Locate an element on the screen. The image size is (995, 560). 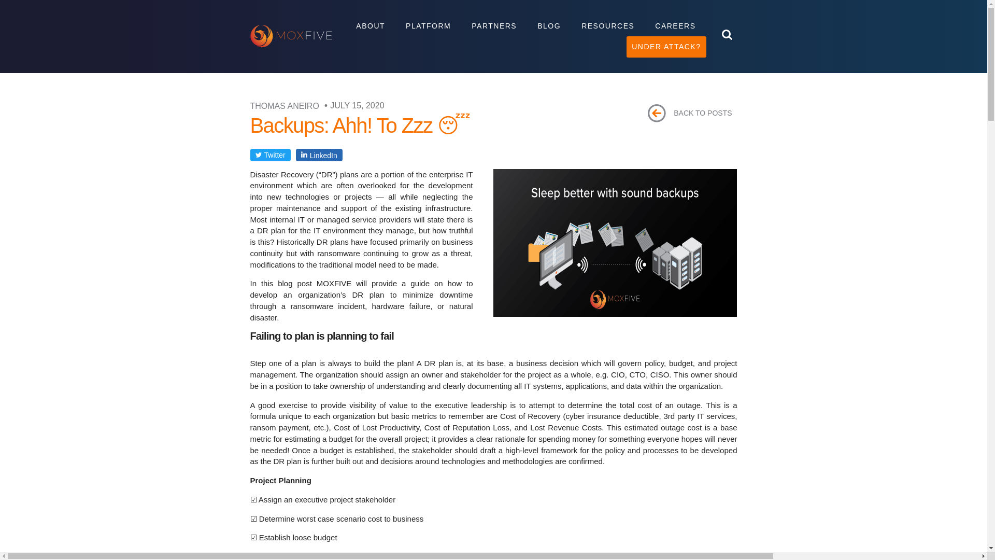
BLOG is located at coordinates (549, 26).